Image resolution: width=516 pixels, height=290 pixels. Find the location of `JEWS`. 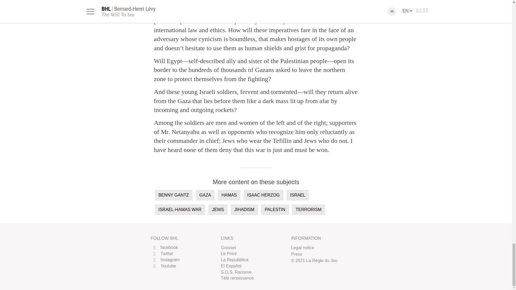

JEWS is located at coordinates (218, 210).